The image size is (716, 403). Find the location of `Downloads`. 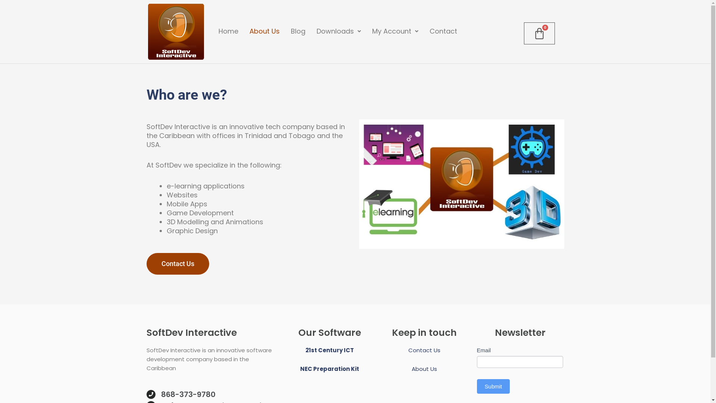

Downloads is located at coordinates (339, 31).